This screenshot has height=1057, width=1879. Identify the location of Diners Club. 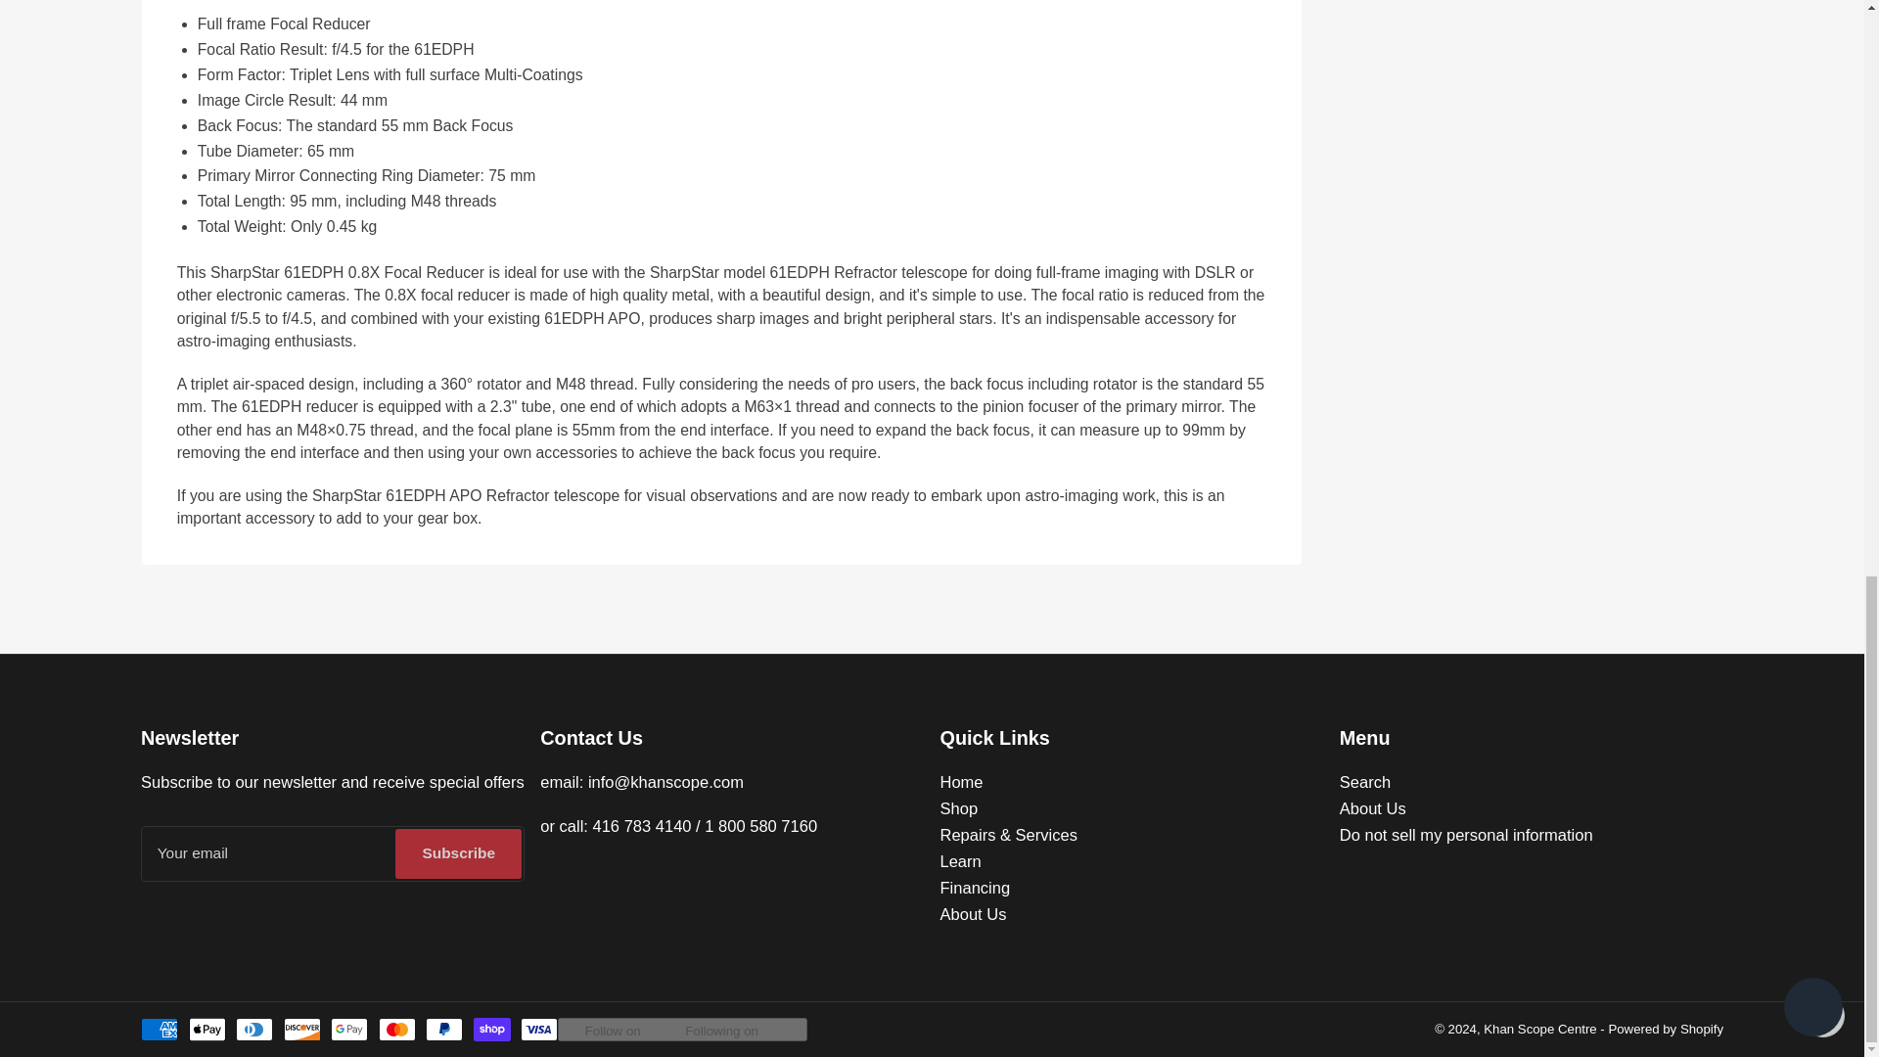
(254, 1030).